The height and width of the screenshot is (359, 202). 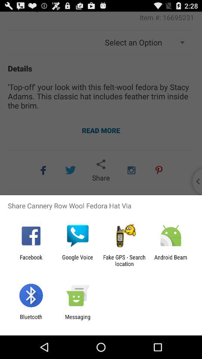 What do you see at coordinates (171, 260) in the screenshot?
I see `launch the app to the right of fake gps search item` at bounding box center [171, 260].